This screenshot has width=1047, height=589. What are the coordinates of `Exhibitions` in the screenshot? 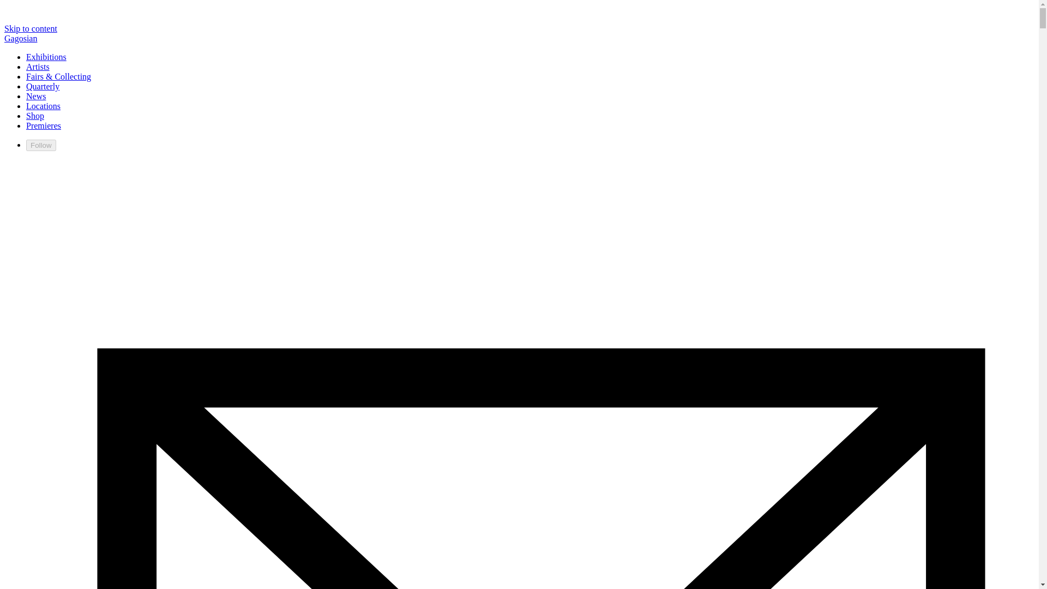 It's located at (46, 57).